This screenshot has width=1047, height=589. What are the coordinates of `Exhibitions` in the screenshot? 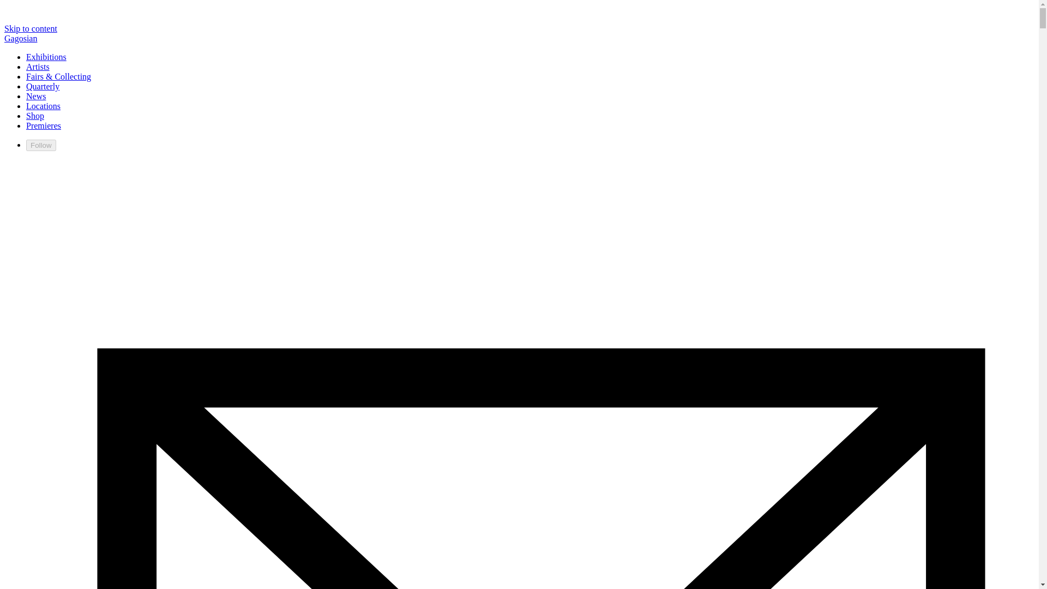 It's located at (46, 57).